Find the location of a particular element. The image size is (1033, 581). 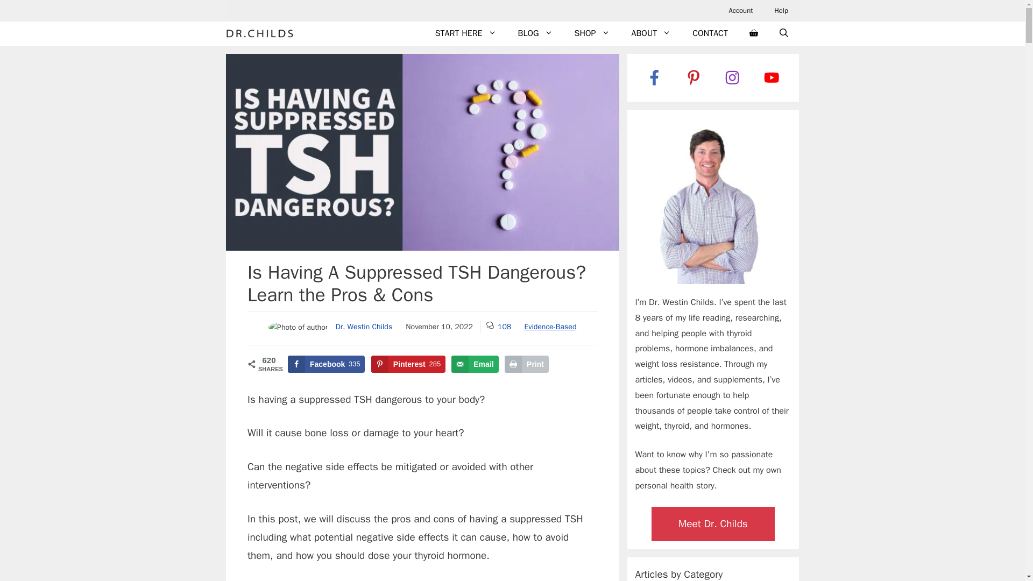

SHOP is located at coordinates (592, 33).